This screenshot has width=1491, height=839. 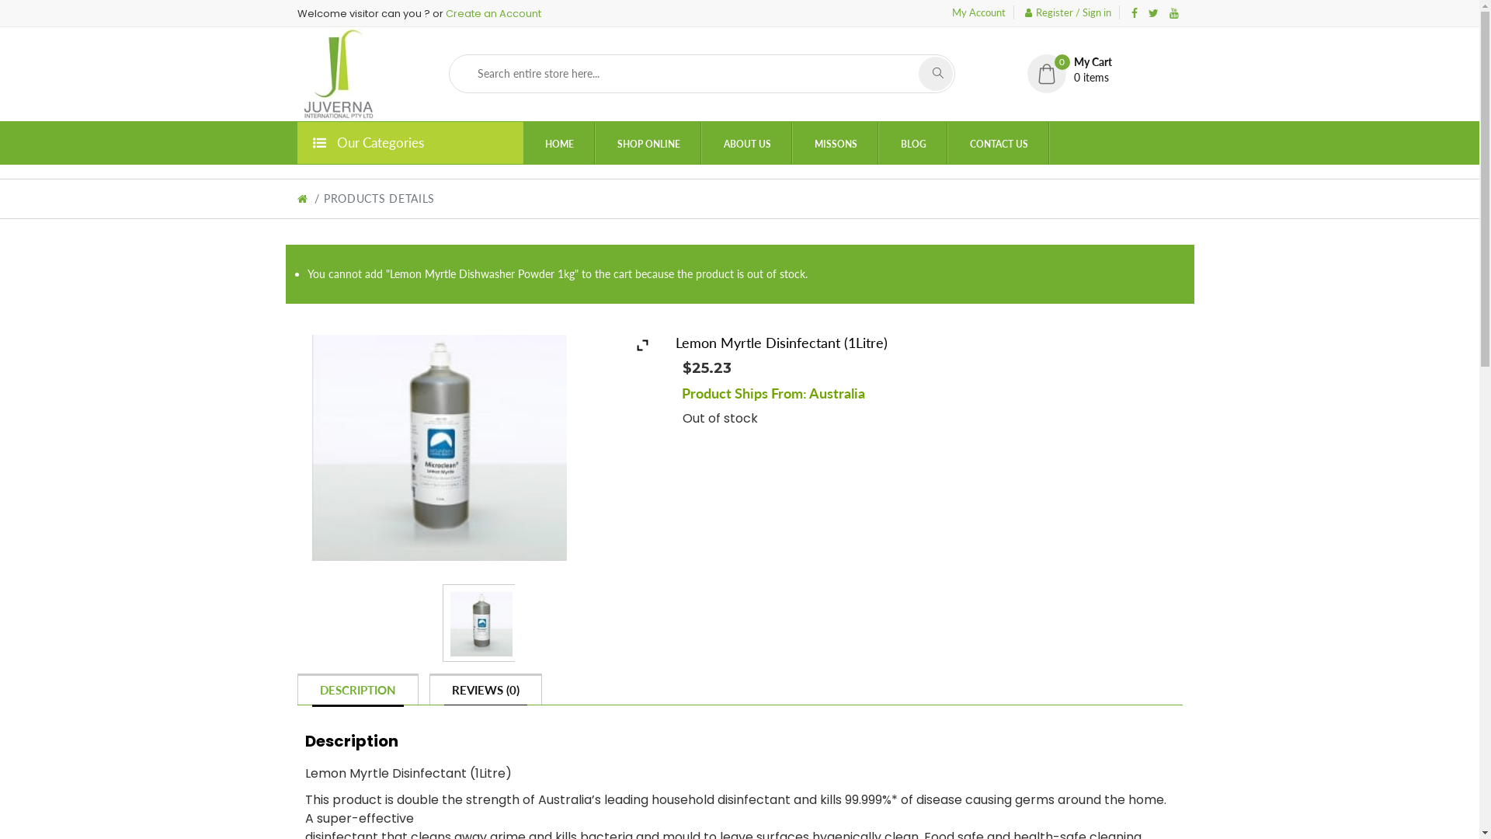 I want to click on CONTACT US, so click(x=999, y=143).